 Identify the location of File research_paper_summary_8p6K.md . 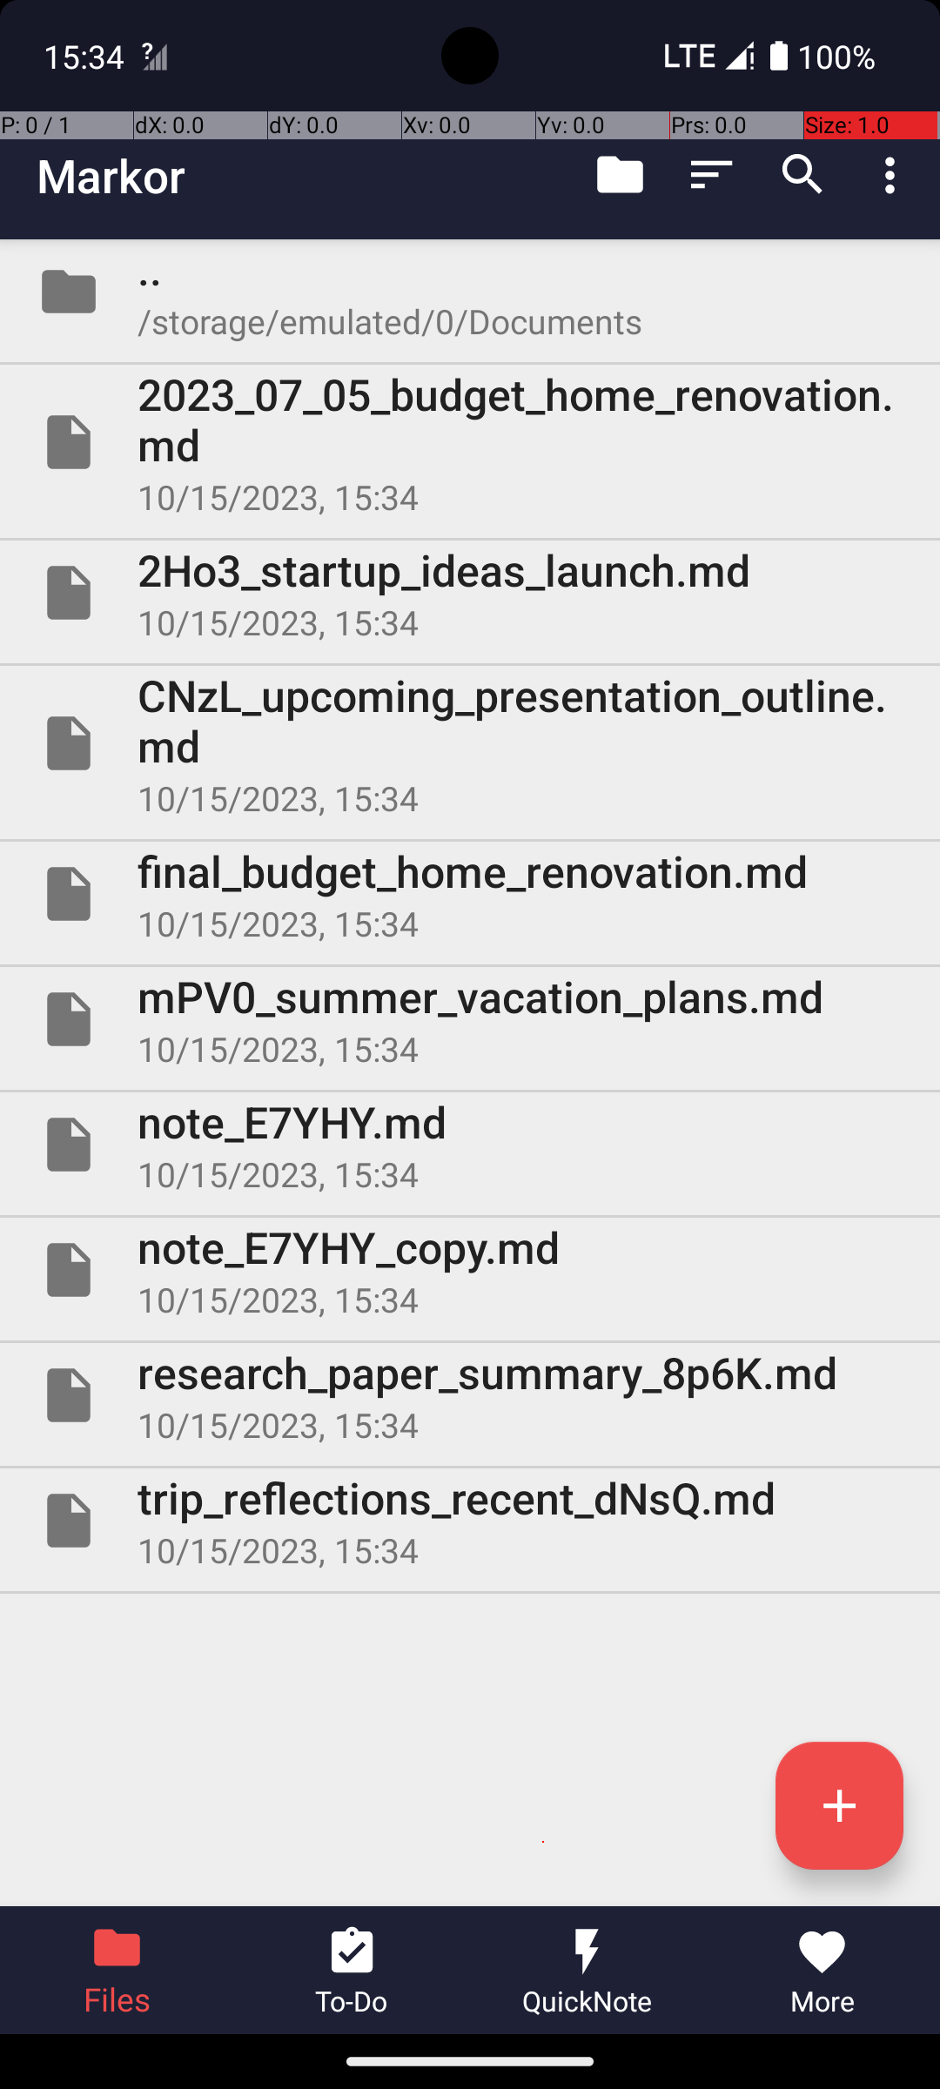
(470, 1395).